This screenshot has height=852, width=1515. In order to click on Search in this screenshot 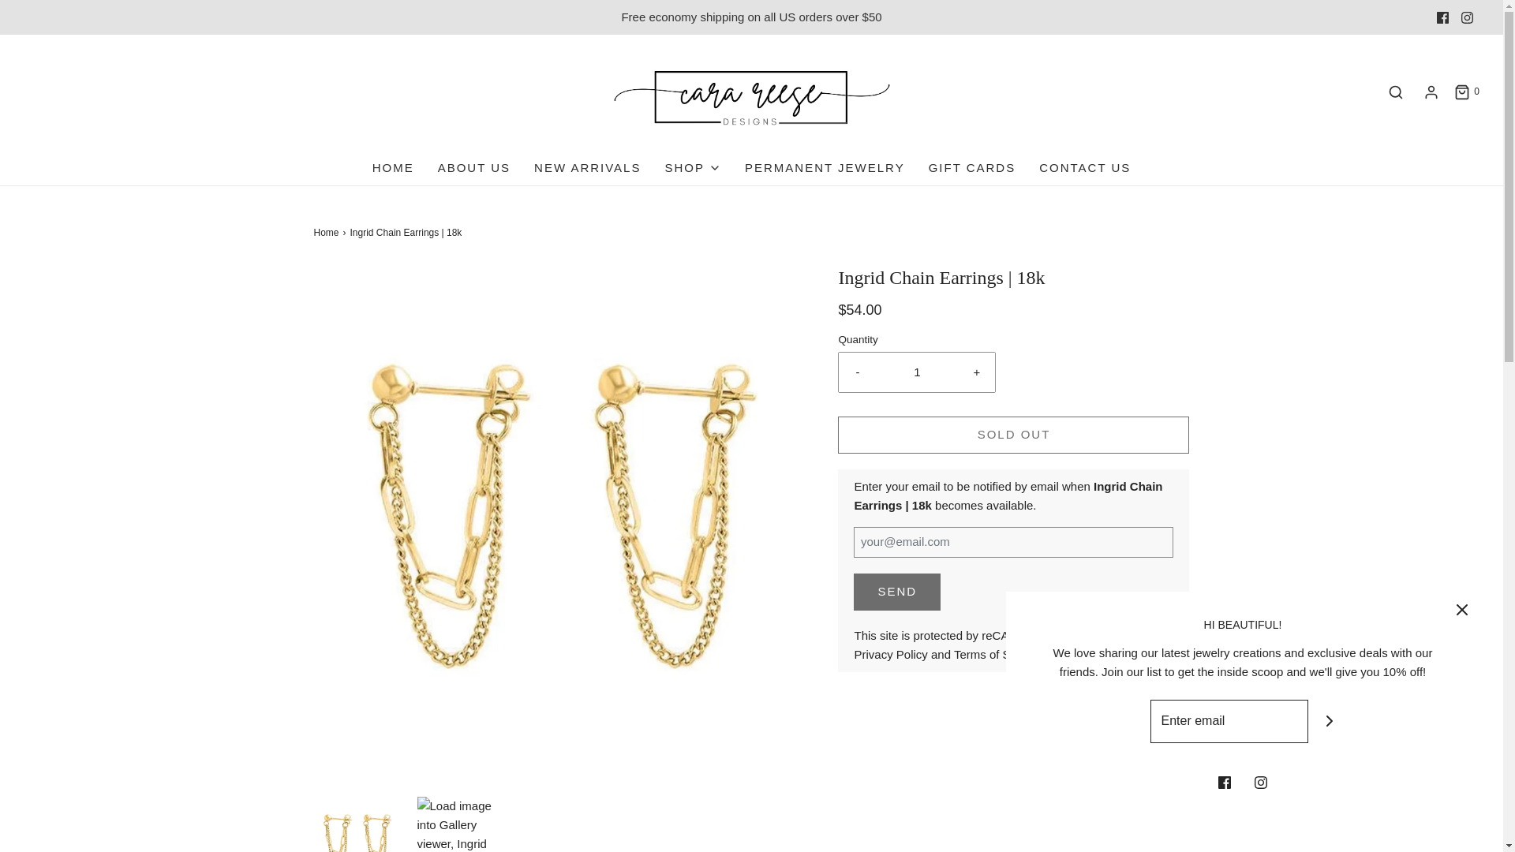, I will do `click(1396, 92)`.